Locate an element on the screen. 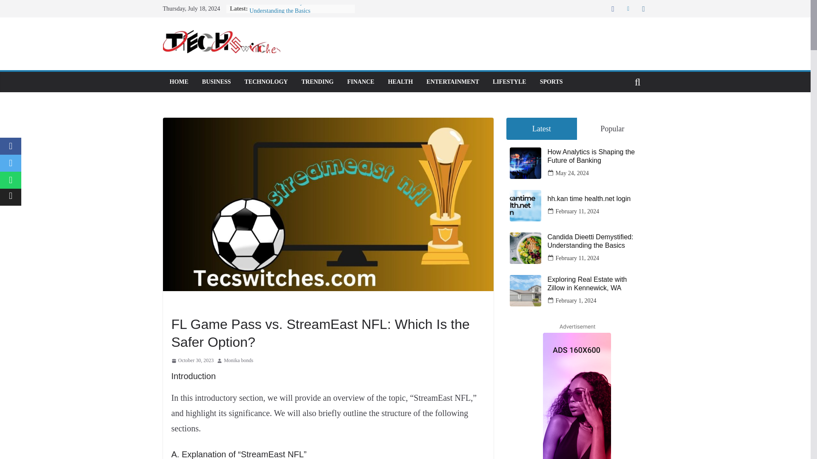 This screenshot has height=459, width=817. HEALTH is located at coordinates (401, 82).